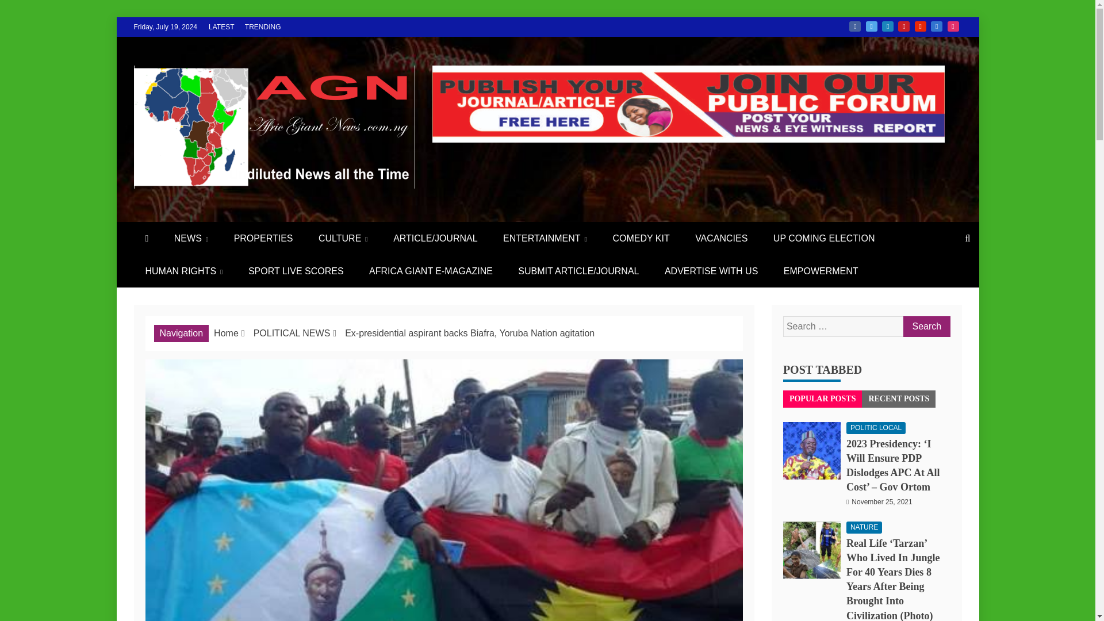 The width and height of the screenshot is (1104, 621). I want to click on PROPERTIES, so click(263, 238).